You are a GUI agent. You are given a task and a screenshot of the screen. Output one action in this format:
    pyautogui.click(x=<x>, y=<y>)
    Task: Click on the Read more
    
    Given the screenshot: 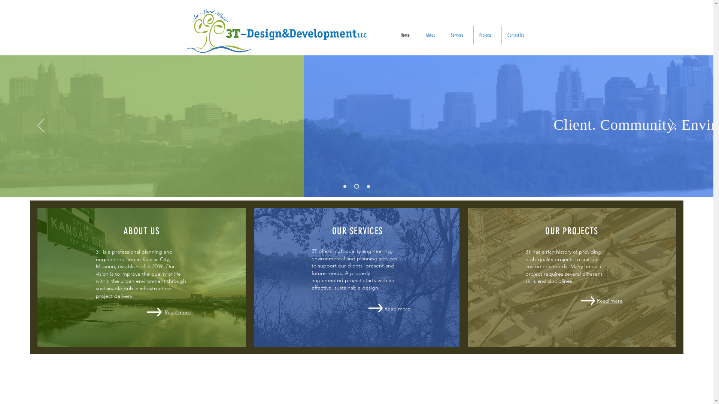 What is the action you would take?
    pyautogui.click(x=154, y=312)
    